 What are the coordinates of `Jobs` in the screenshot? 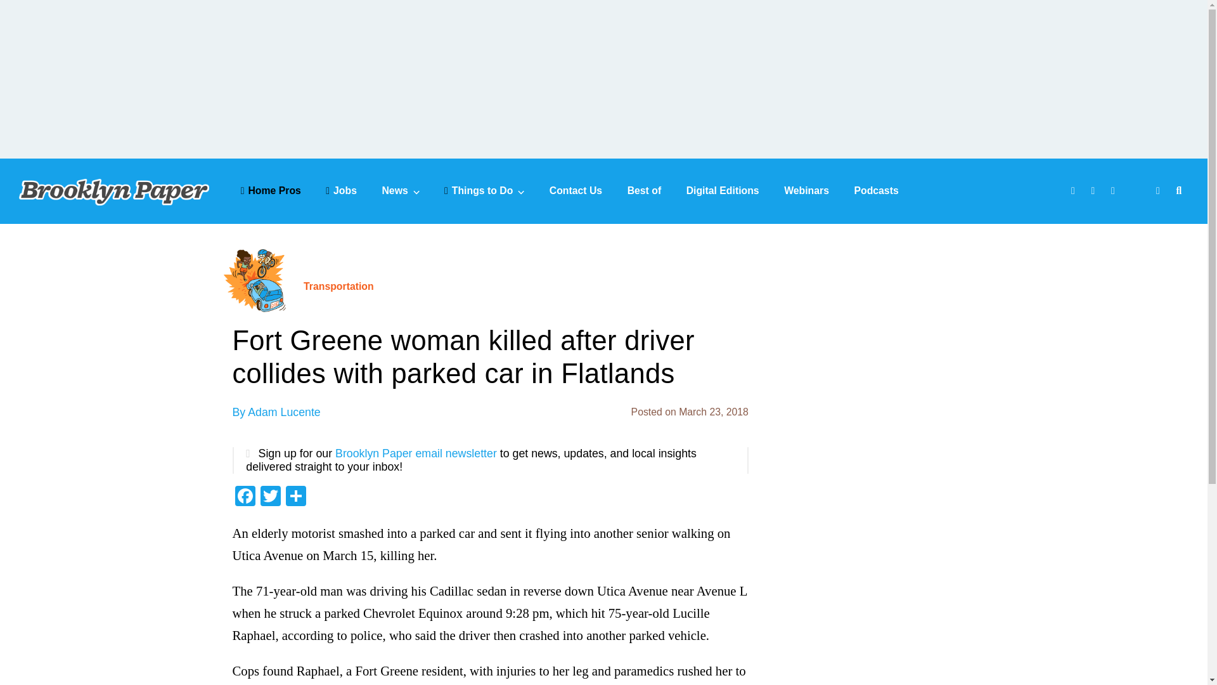 It's located at (341, 190).